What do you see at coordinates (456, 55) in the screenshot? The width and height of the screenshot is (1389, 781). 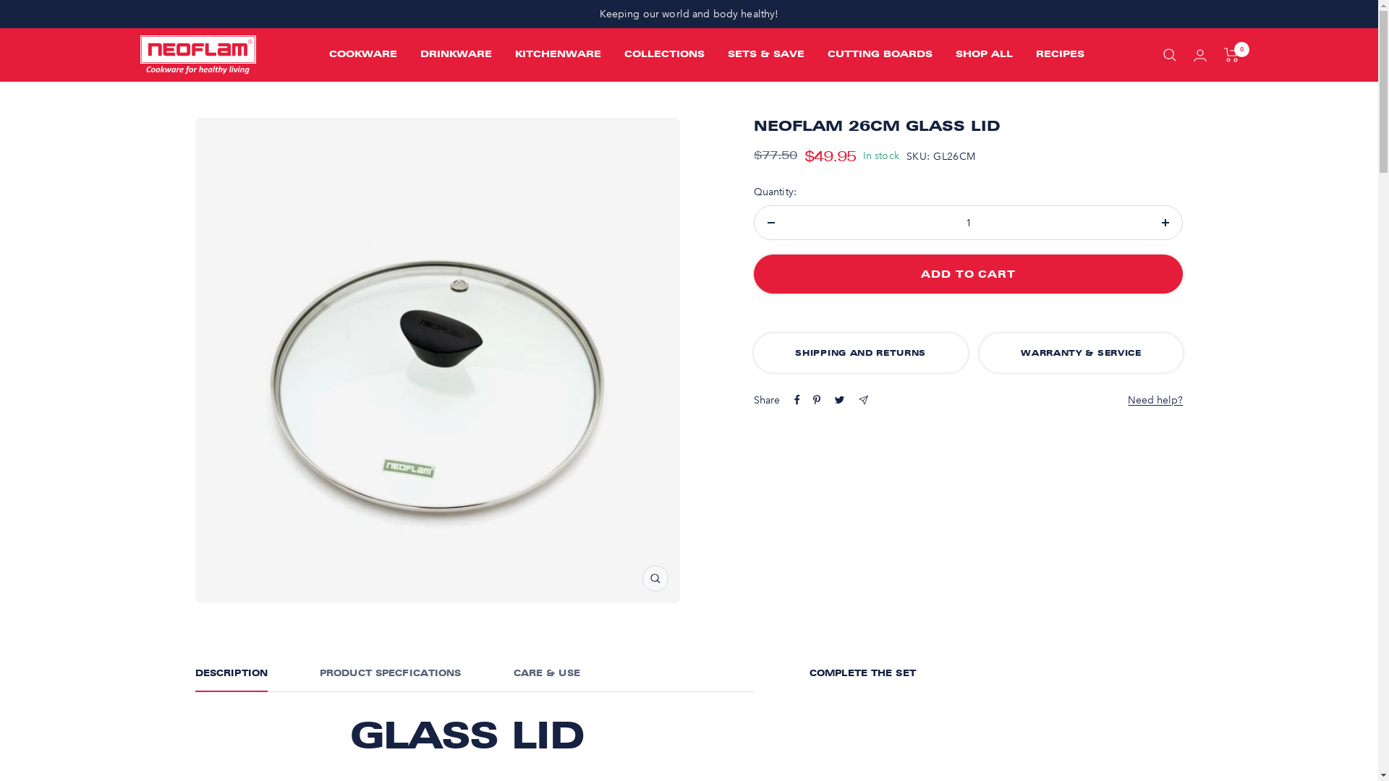 I see `DRINKWARE` at bounding box center [456, 55].